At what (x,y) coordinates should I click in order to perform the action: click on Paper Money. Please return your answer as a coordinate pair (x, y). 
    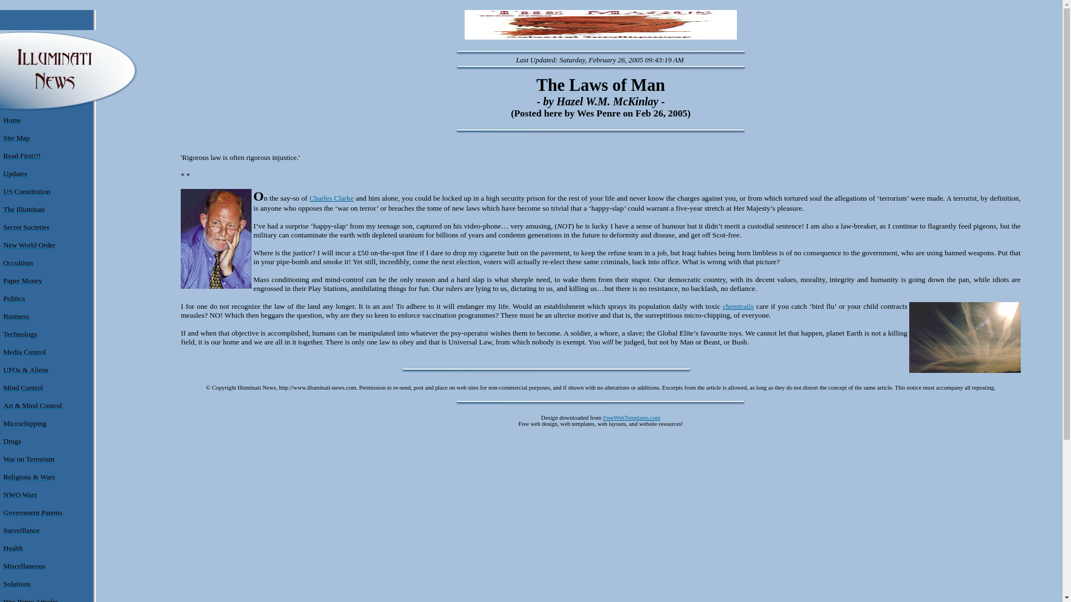
    Looking at the image, I should click on (22, 280).